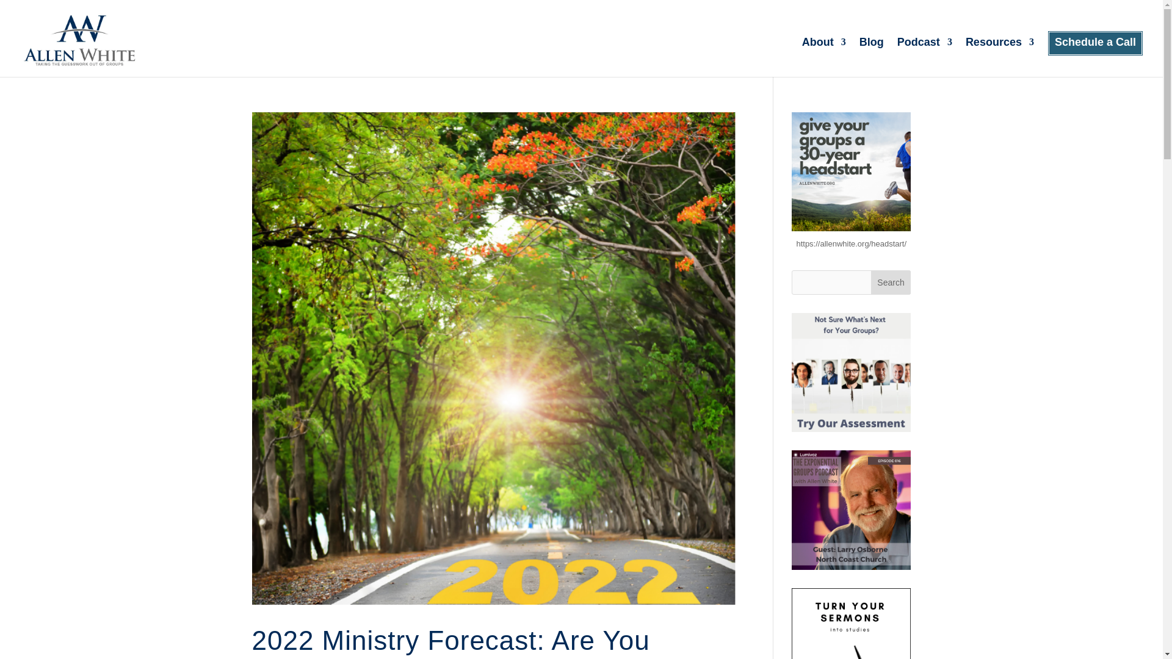  What do you see at coordinates (1000, 57) in the screenshot?
I see `Resources` at bounding box center [1000, 57].